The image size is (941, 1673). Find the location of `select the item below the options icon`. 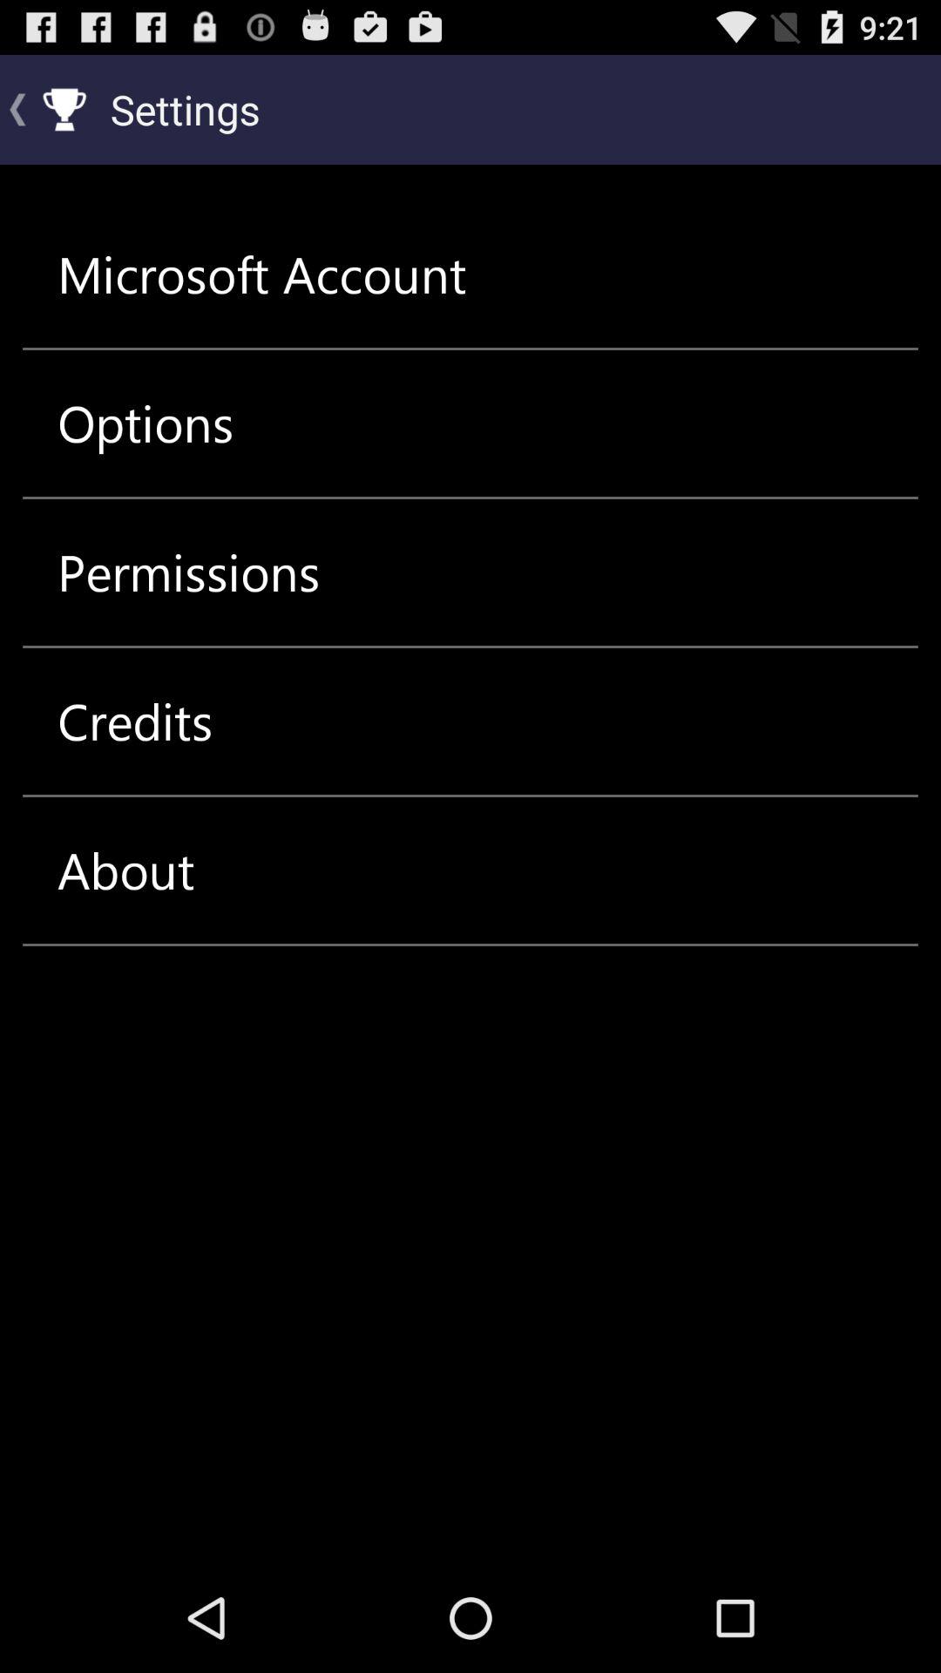

select the item below the options icon is located at coordinates (188, 572).